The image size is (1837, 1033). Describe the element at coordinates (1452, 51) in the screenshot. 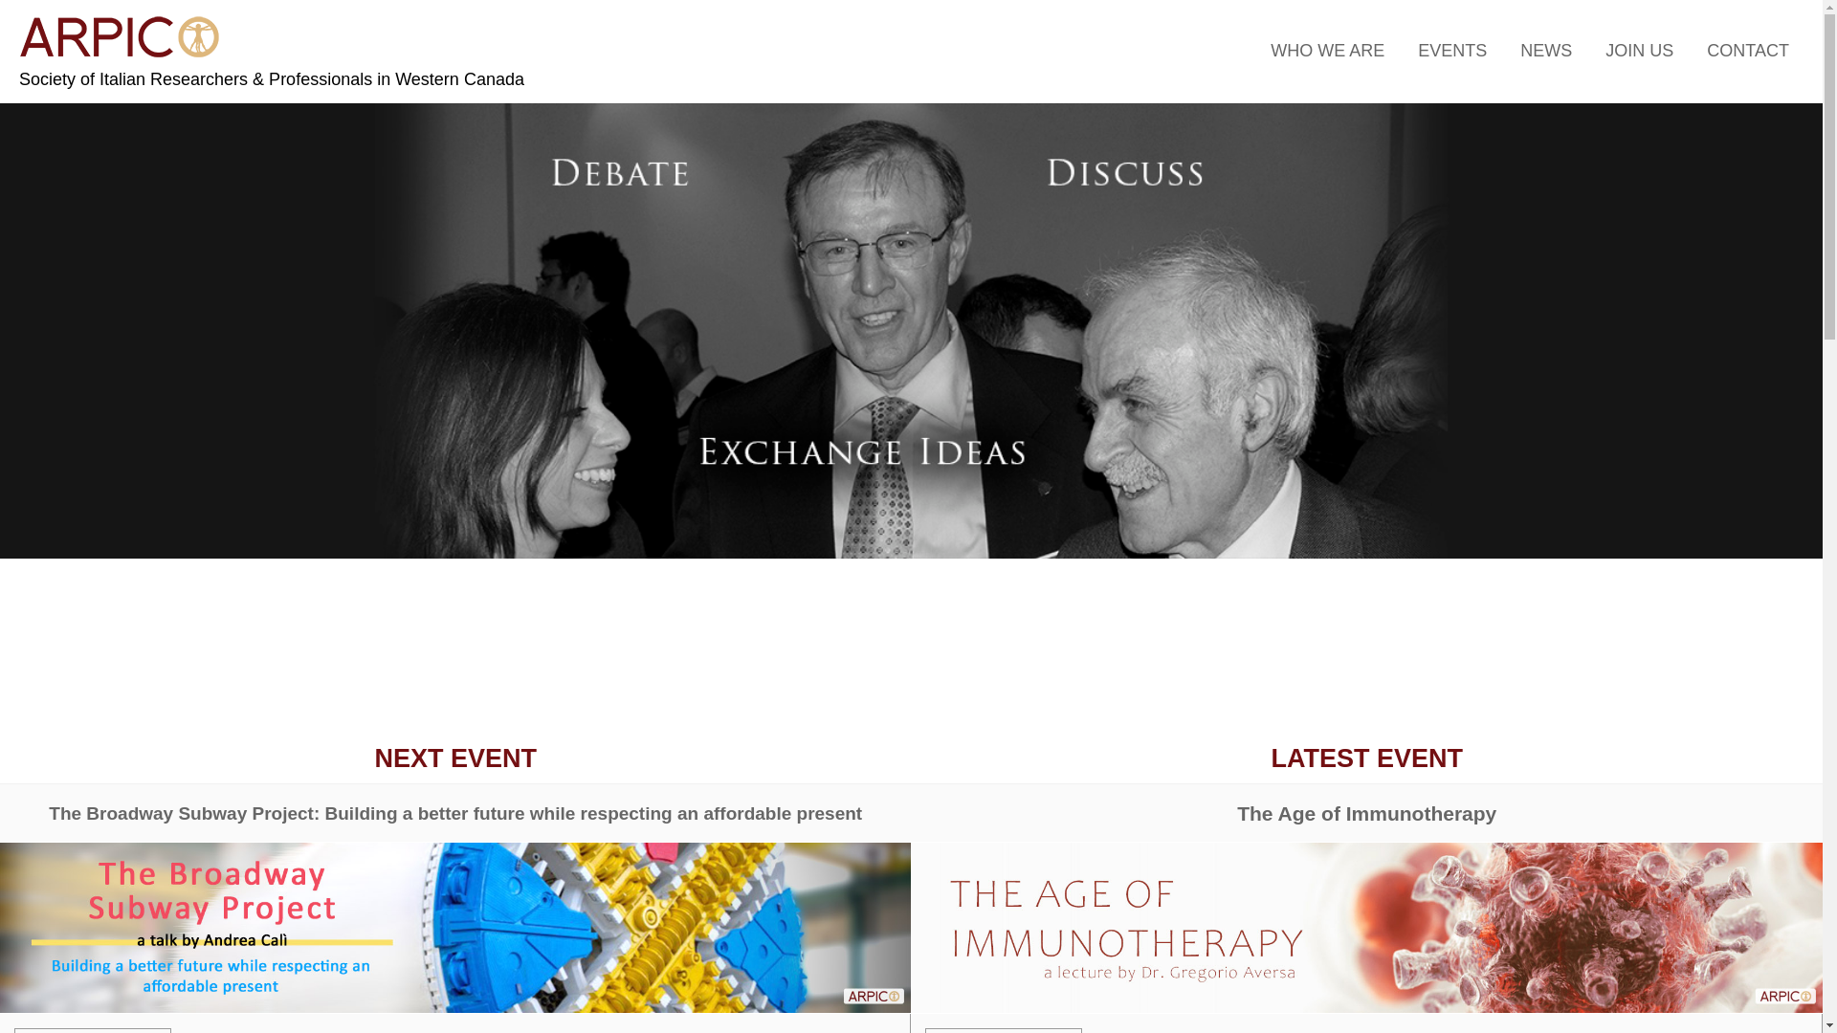

I see `EVENTS` at that location.